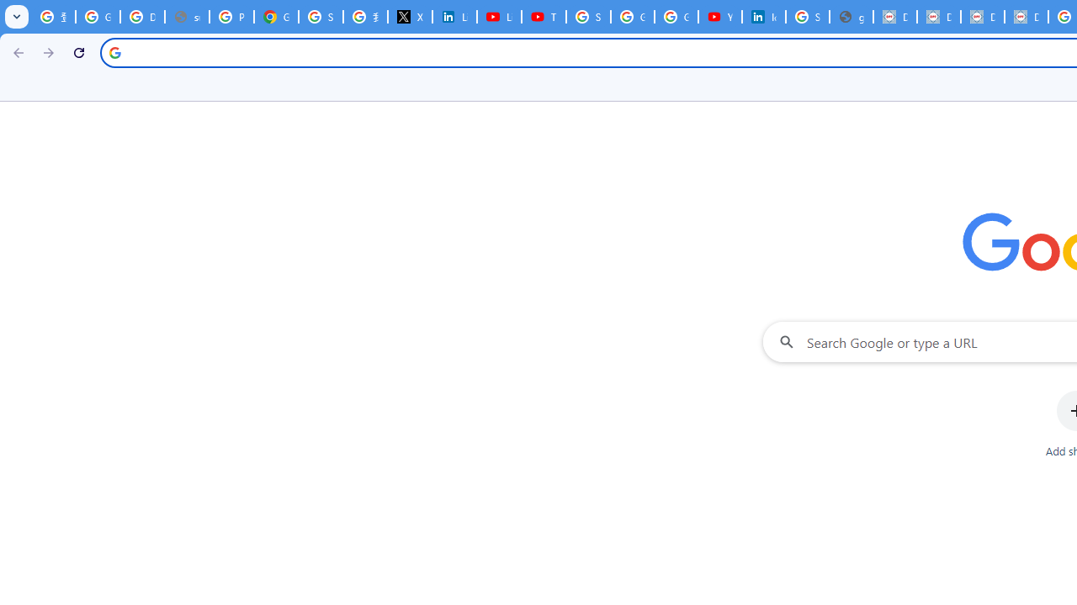  I want to click on Privacy Help Center - Policies Help, so click(232, 17).